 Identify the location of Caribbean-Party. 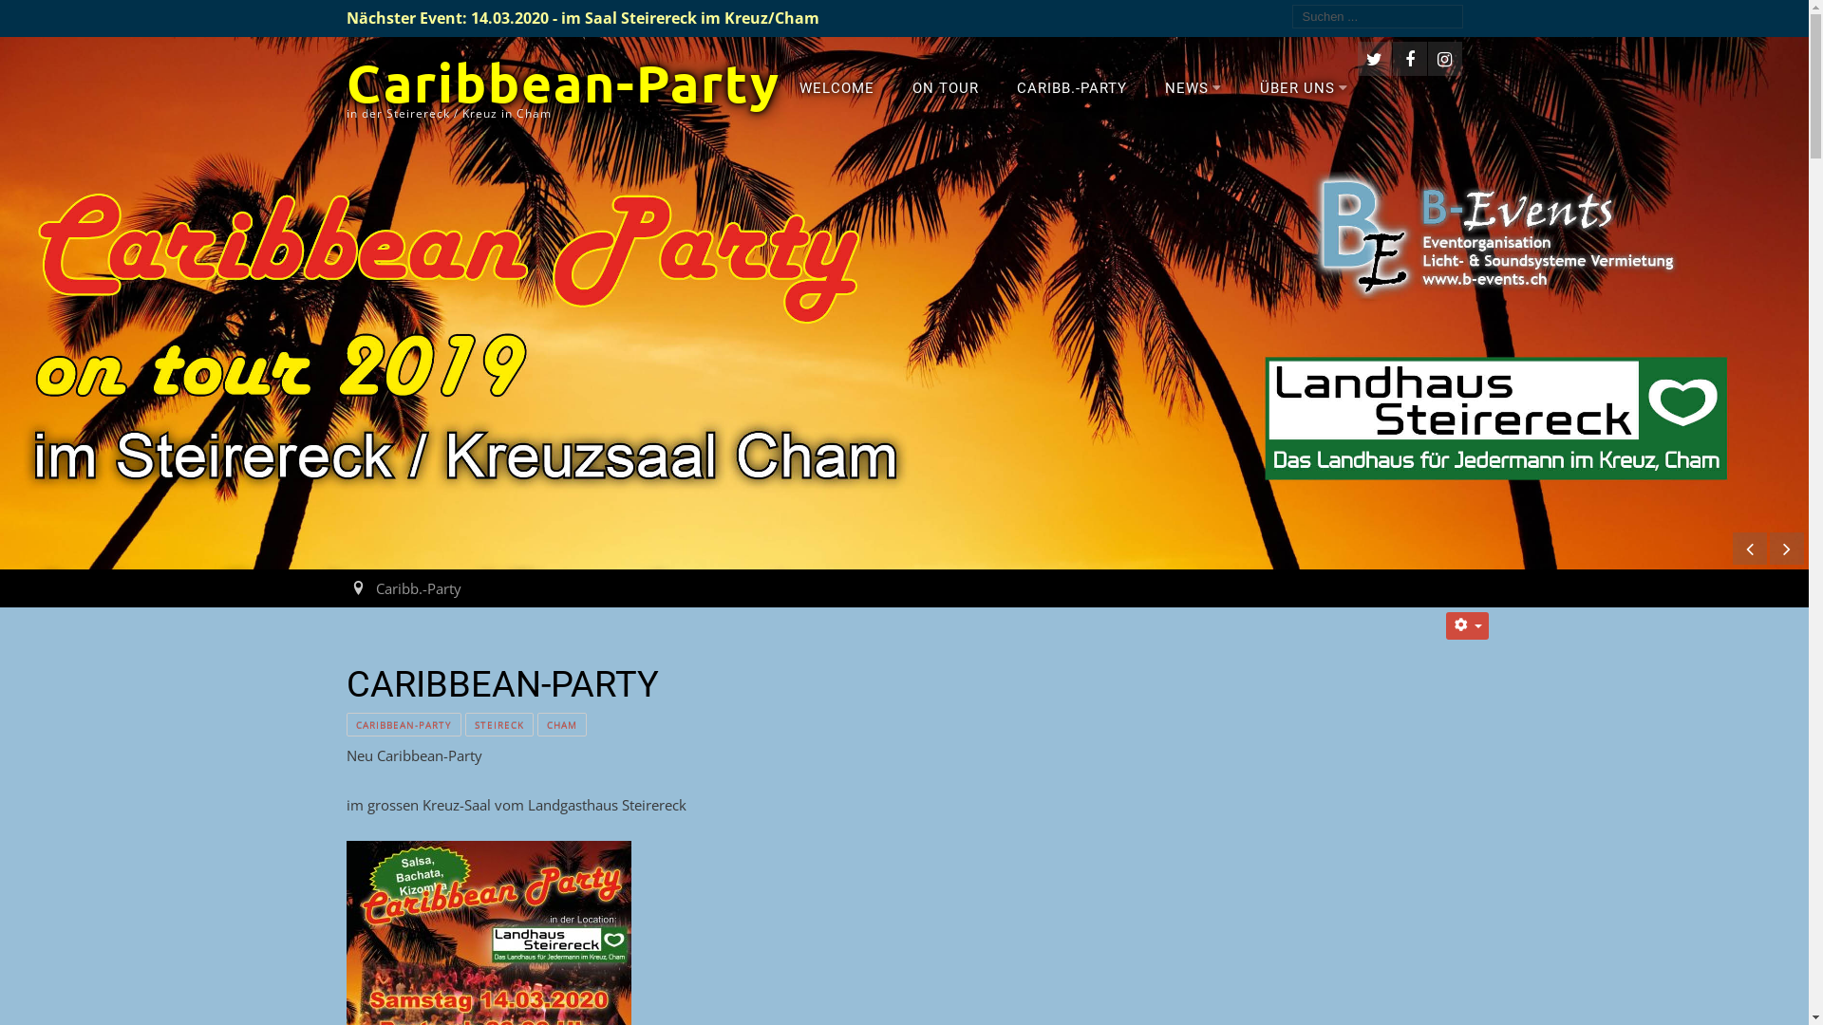
(562, 82).